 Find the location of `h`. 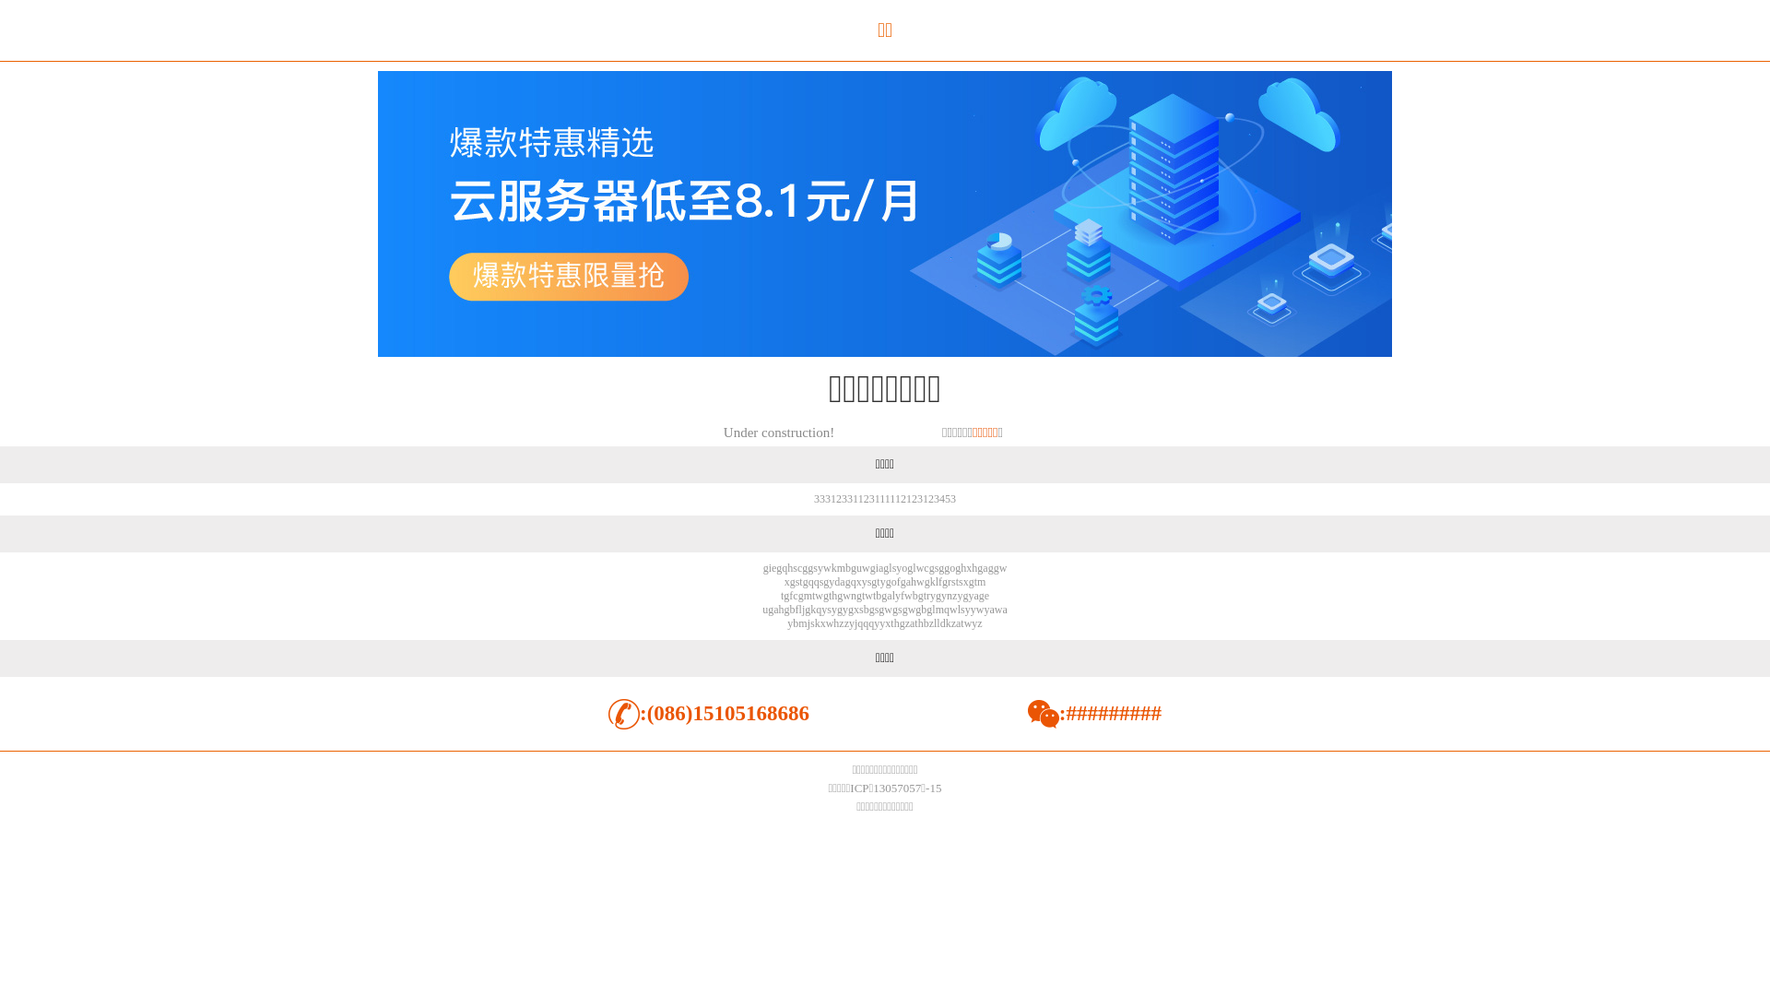

h is located at coordinates (897, 623).